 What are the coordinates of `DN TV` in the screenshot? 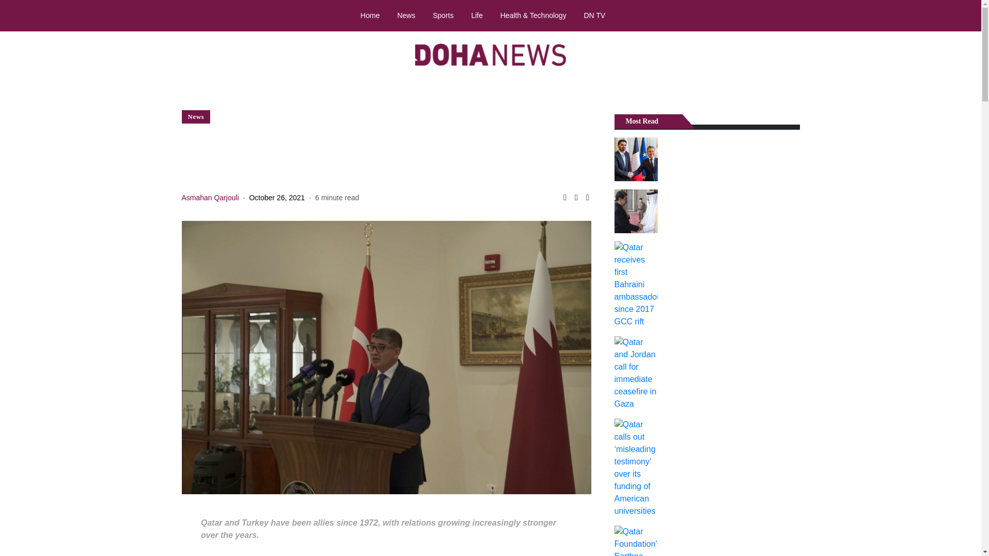 It's located at (594, 15).